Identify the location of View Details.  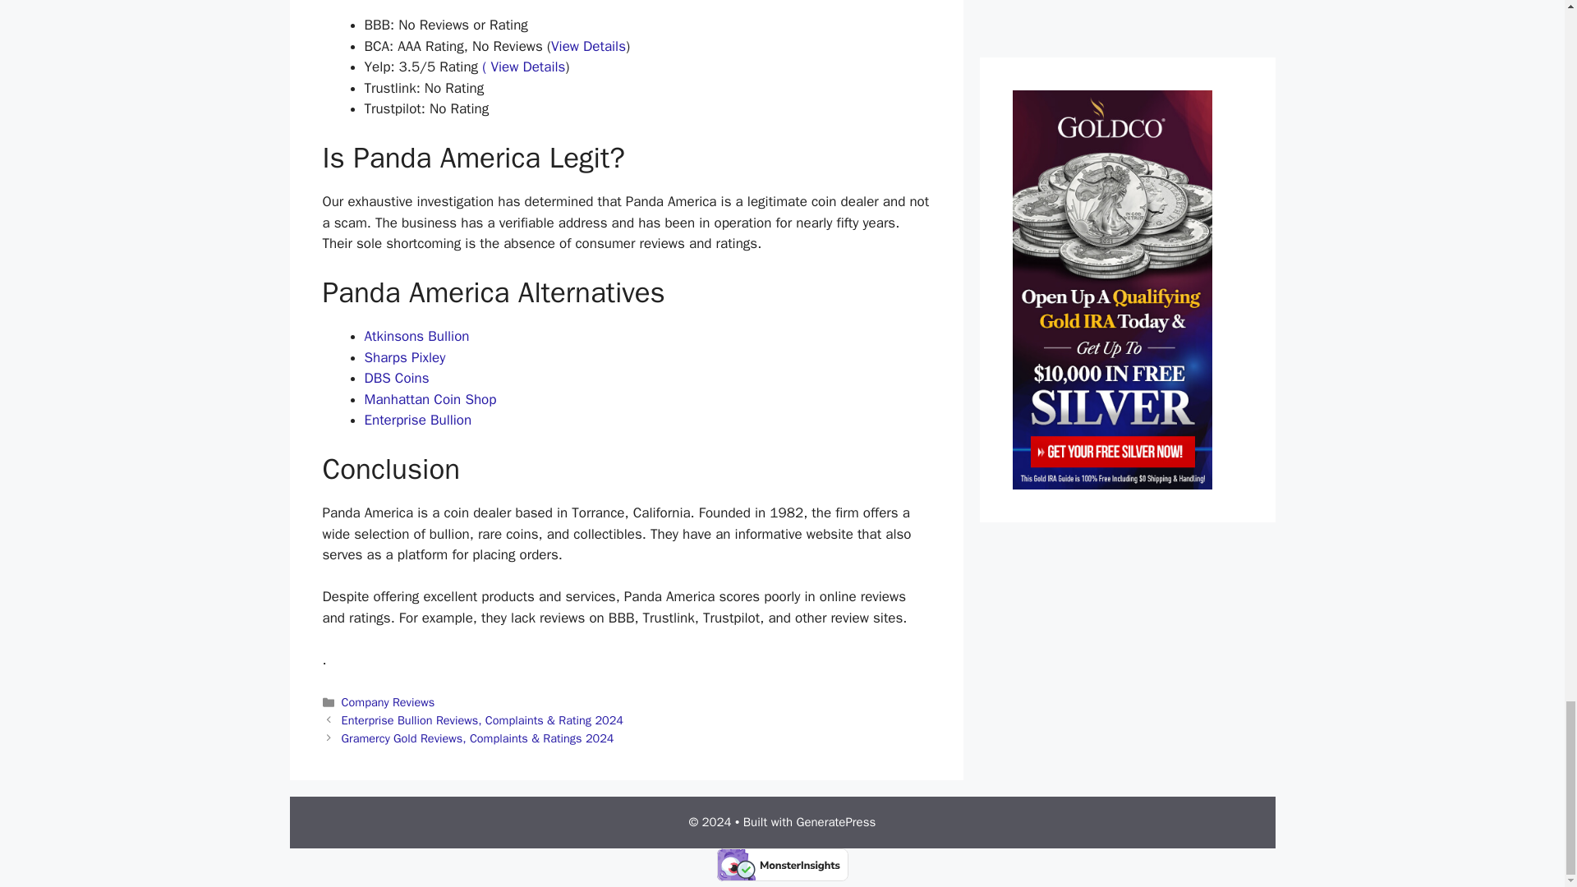
(588, 46).